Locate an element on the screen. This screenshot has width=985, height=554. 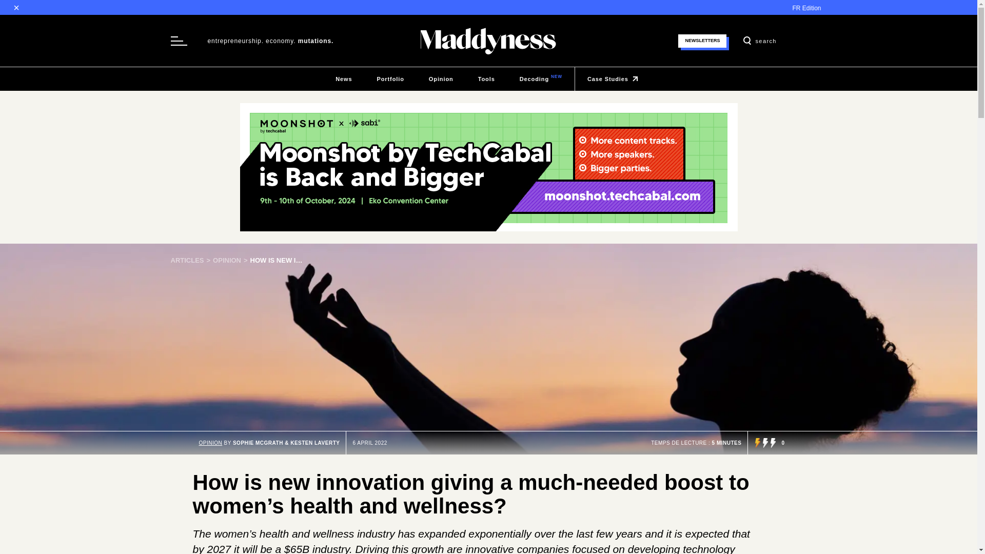
Opinion is located at coordinates (541, 79).